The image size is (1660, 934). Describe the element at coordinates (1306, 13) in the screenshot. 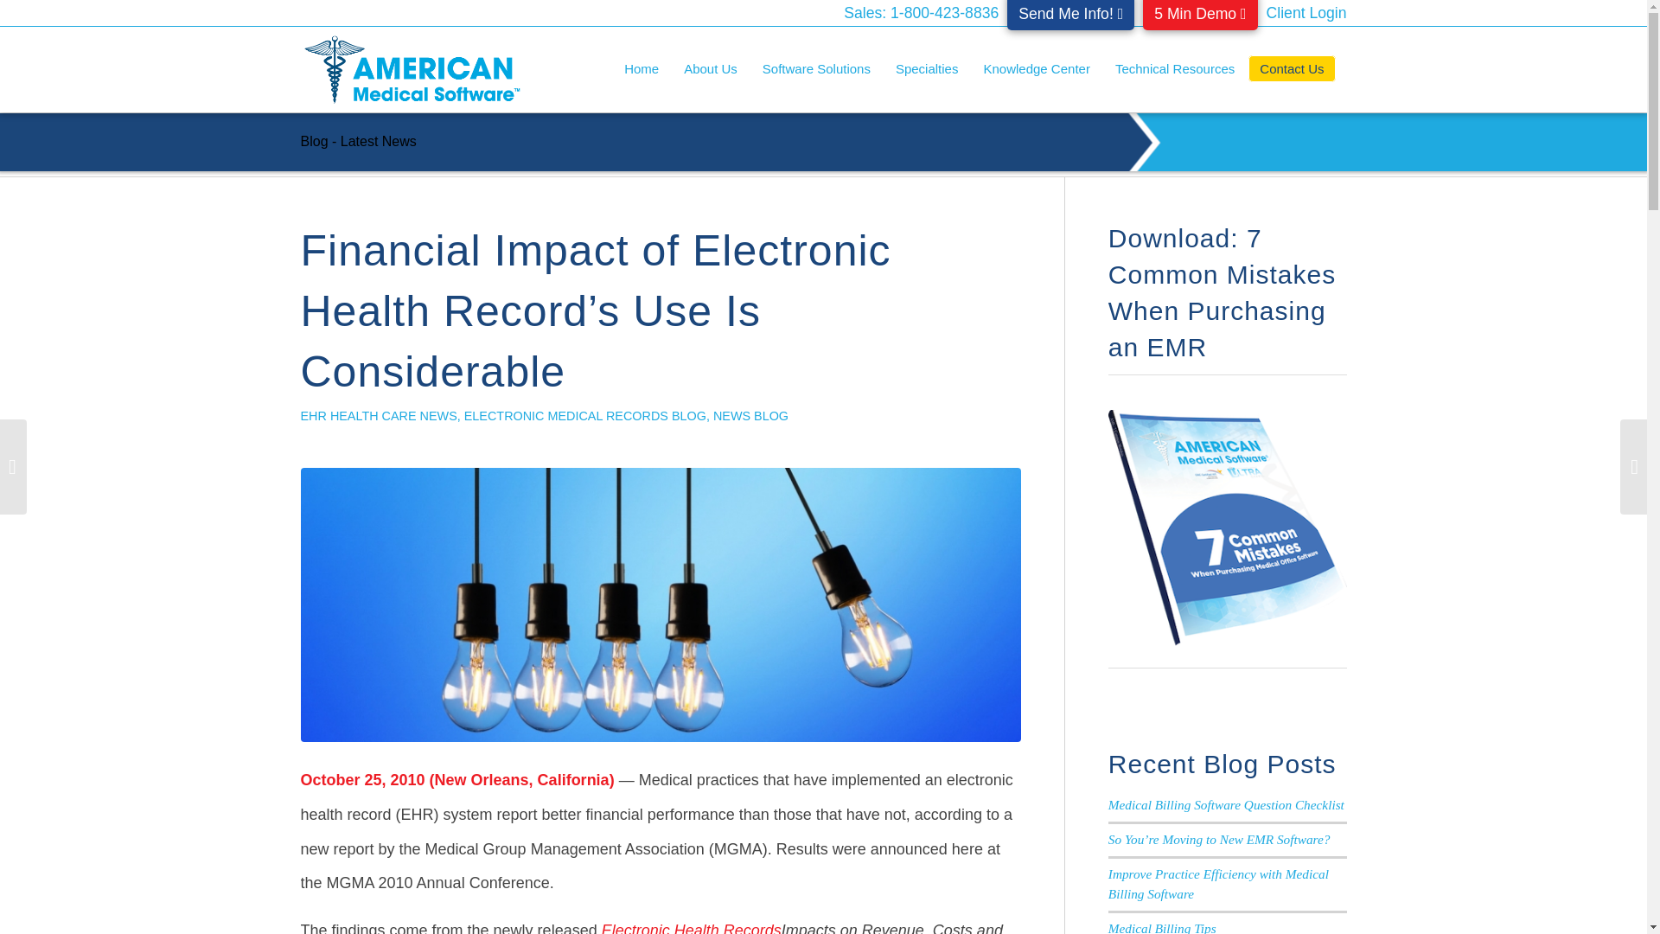

I see `Client Login` at that location.